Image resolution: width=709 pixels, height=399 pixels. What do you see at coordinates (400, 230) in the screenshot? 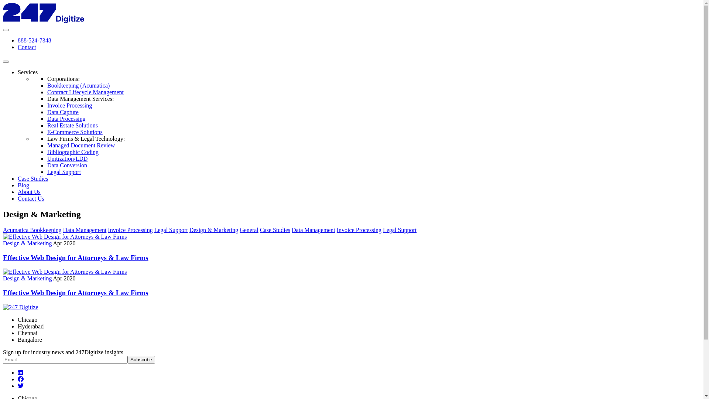
I see `Legal Support` at bounding box center [400, 230].